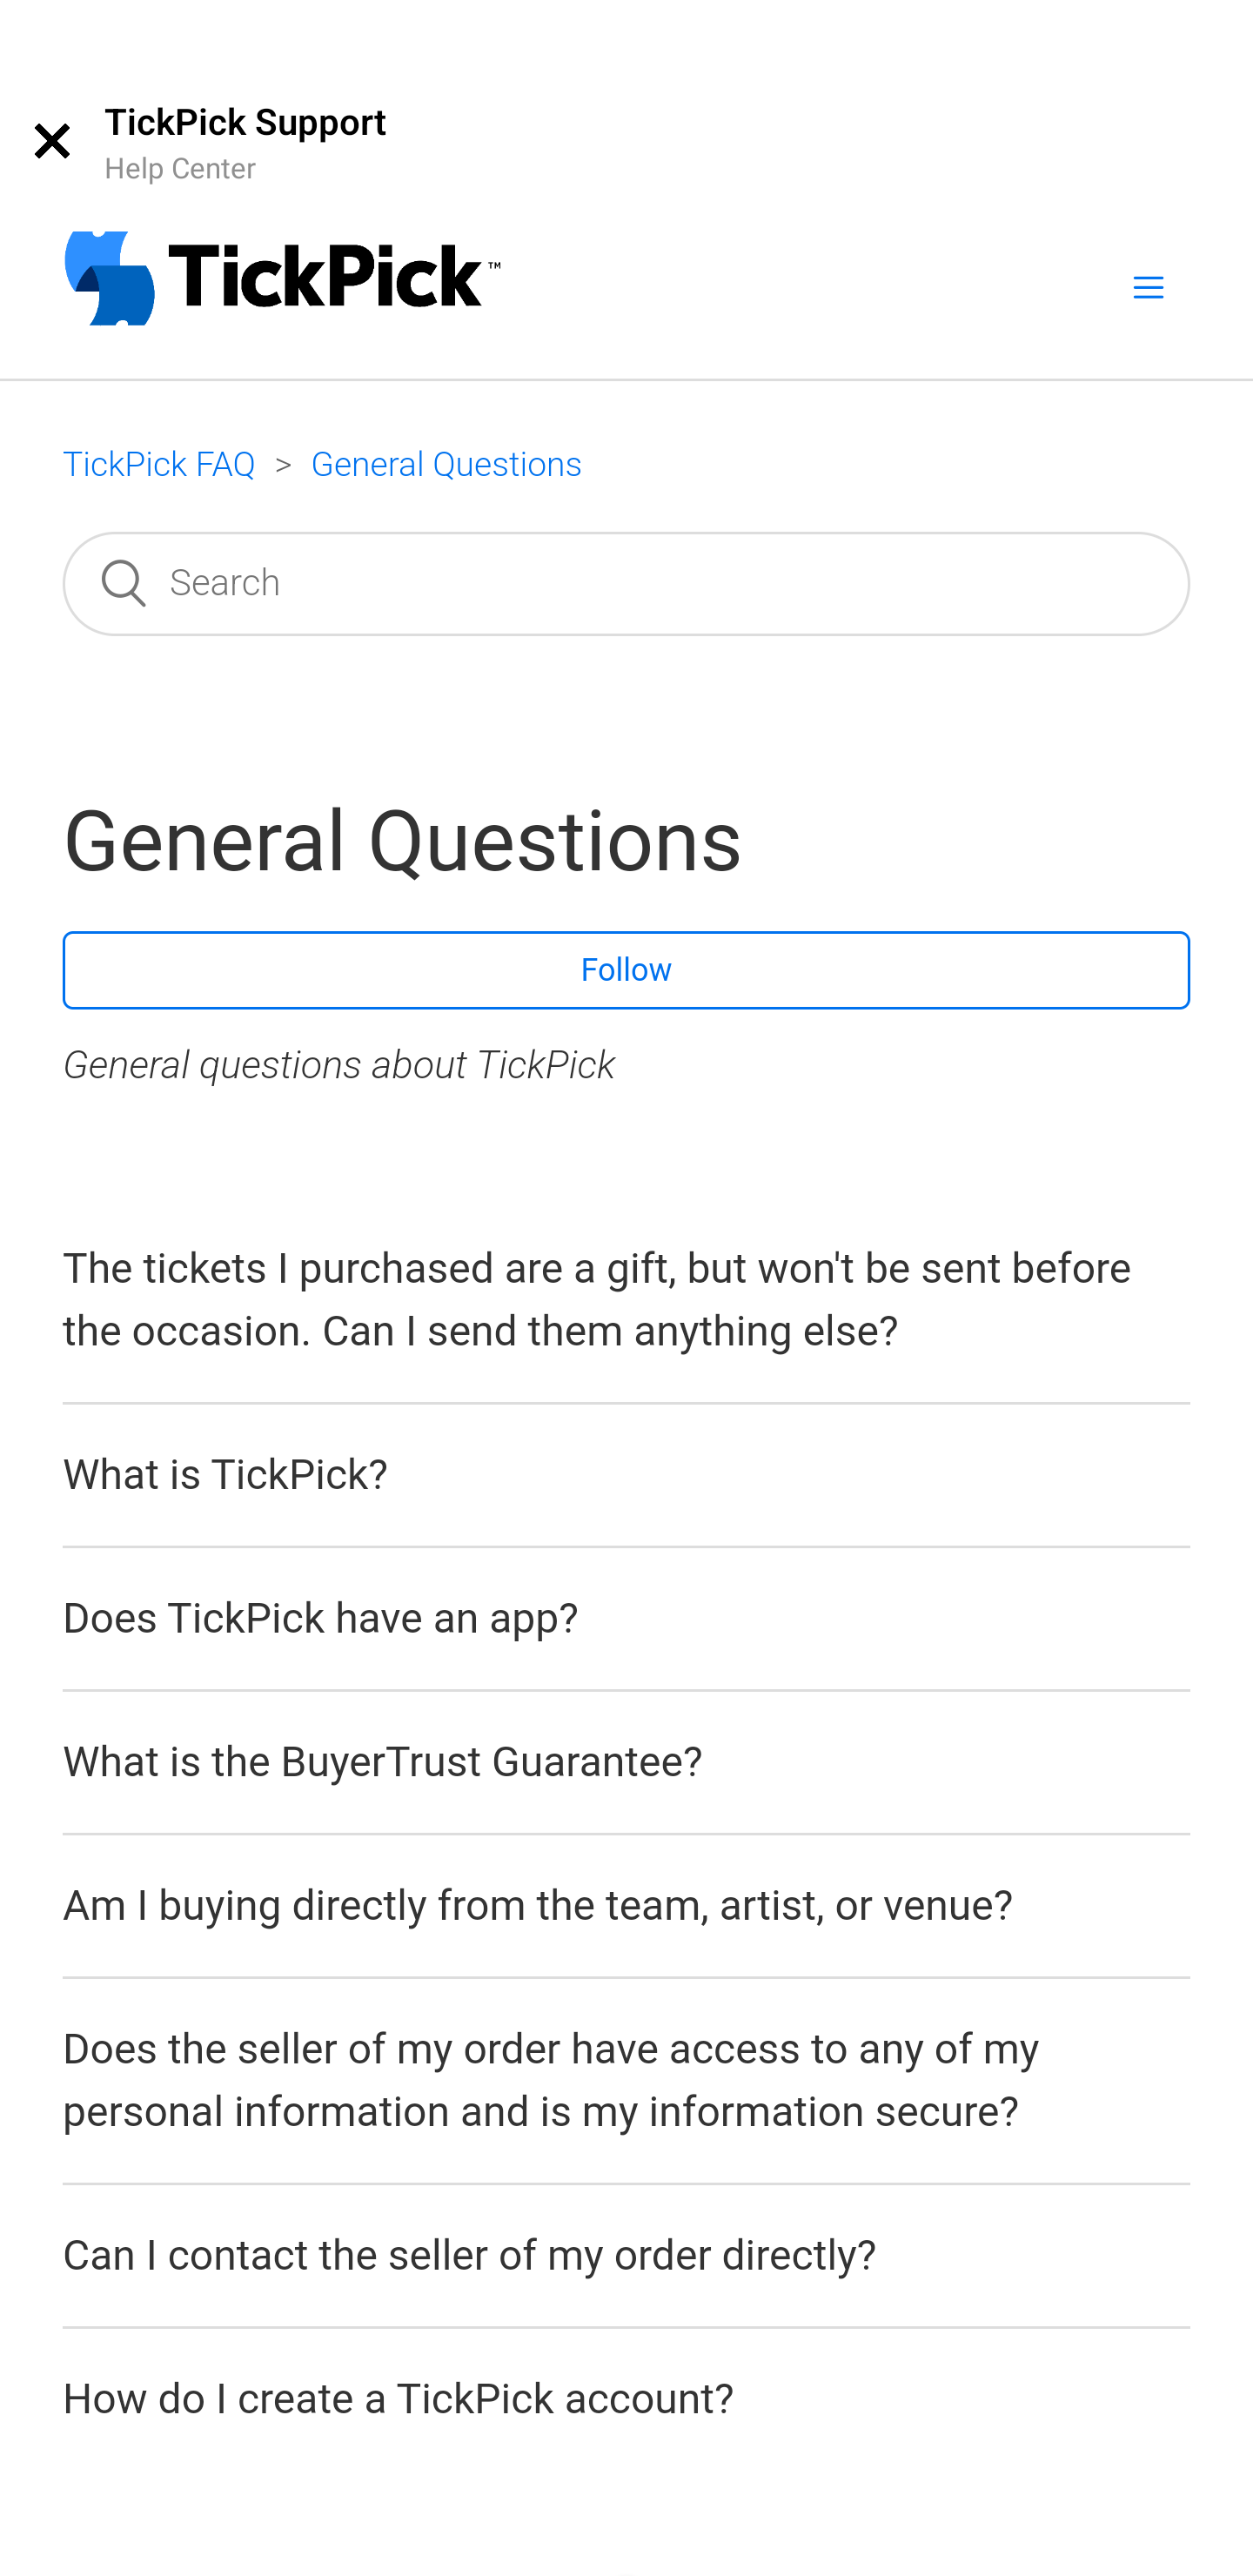 Image resolution: width=1253 pixels, height=2576 pixels. Describe the element at coordinates (447, 465) in the screenshot. I see `General Questions` at that location.